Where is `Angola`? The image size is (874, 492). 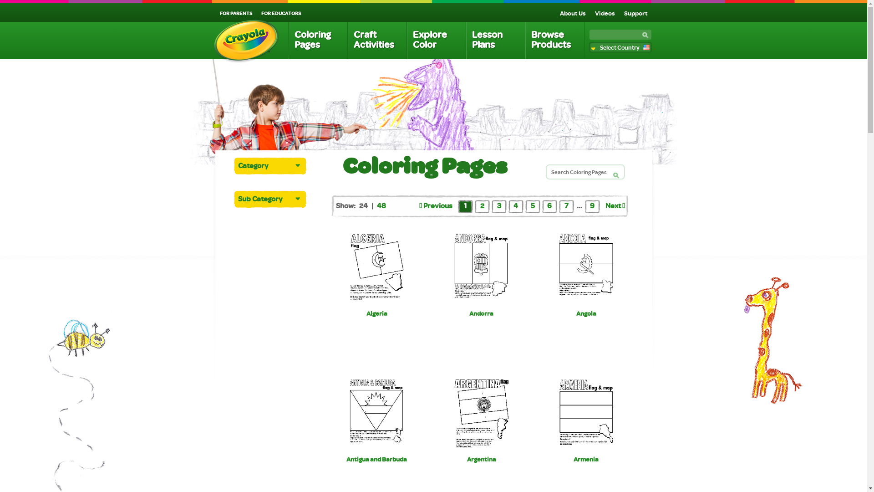
Angola is located at coordinates (586, 313).